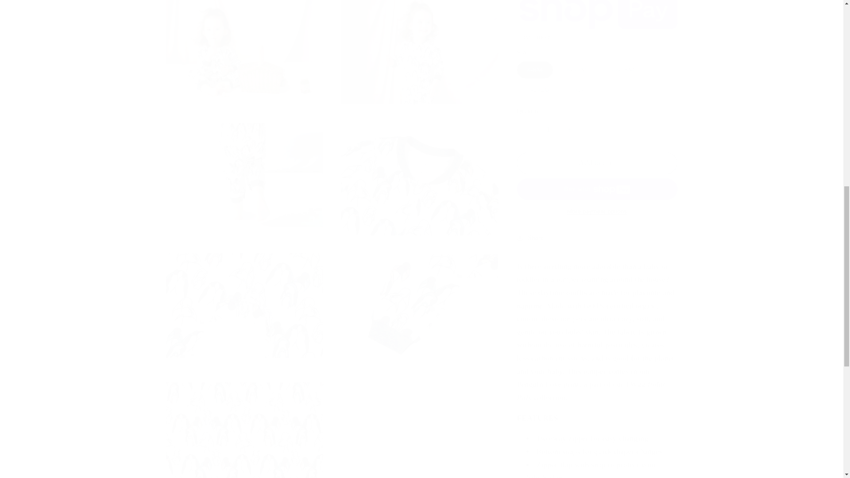 The width and height of the screenshot is (850, 478). I want to click on Open media 3 in modal, so click(419, 48).